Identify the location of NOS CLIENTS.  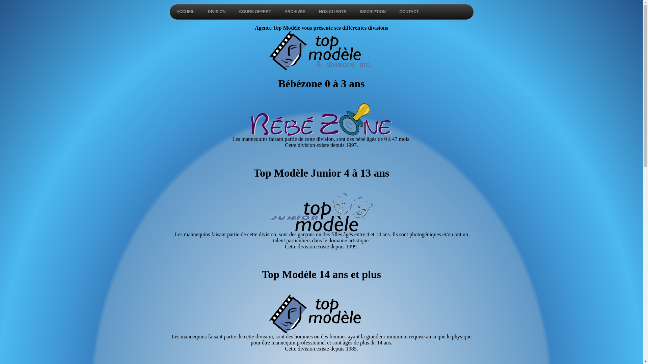
(333, 12).